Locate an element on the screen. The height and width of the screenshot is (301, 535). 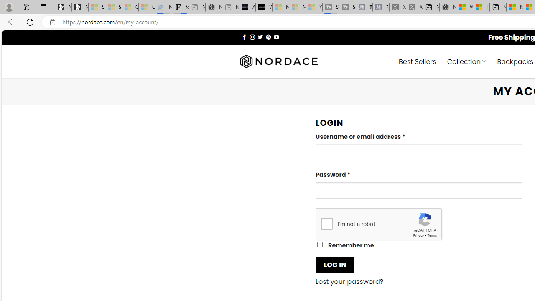
Privacy is located at coordinates (418, 235).